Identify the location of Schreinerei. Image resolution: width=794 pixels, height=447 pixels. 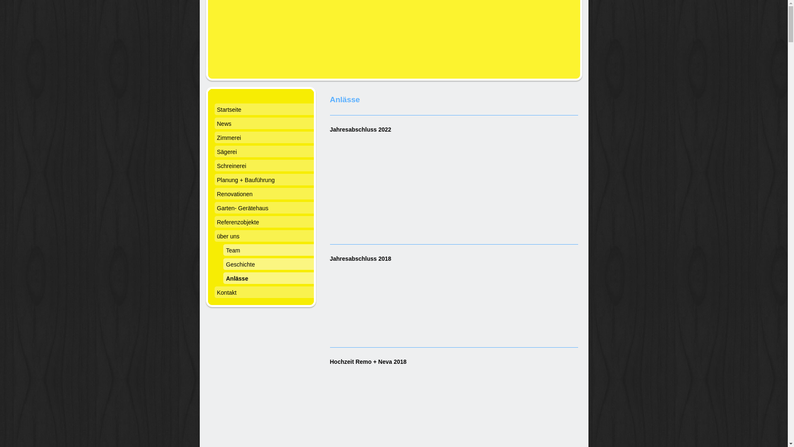
(264, 167).